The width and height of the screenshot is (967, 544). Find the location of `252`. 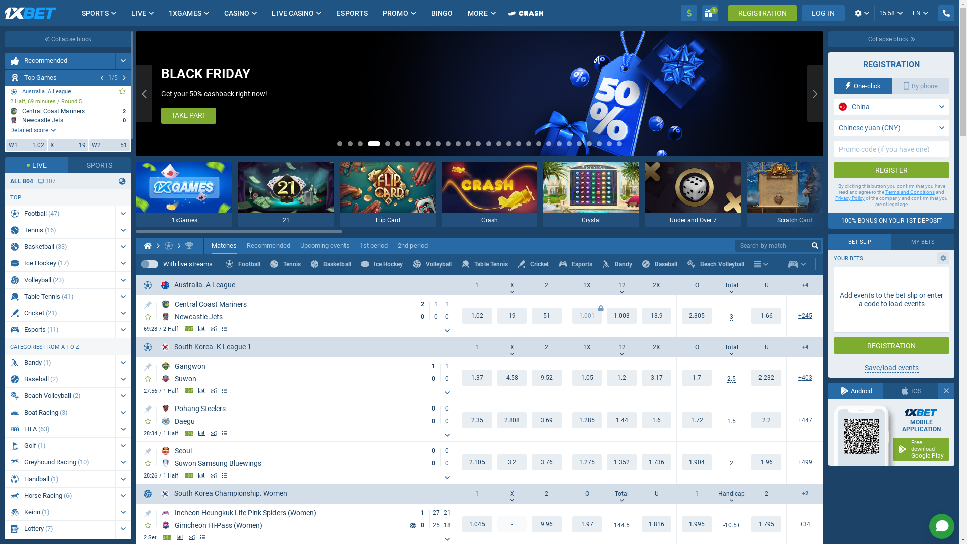

252 is located at coordinates (805, 316).